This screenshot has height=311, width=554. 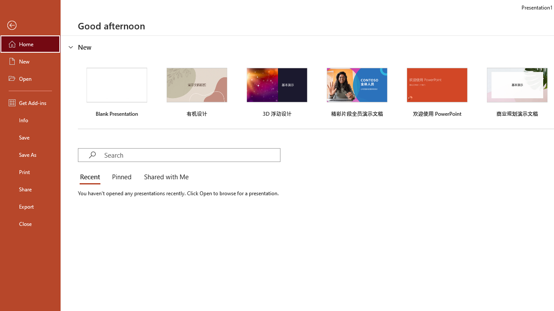 What do you see at coordinates (121, 177) in the screenshot?
I see `Pinned` at bounding box center [121, 177].